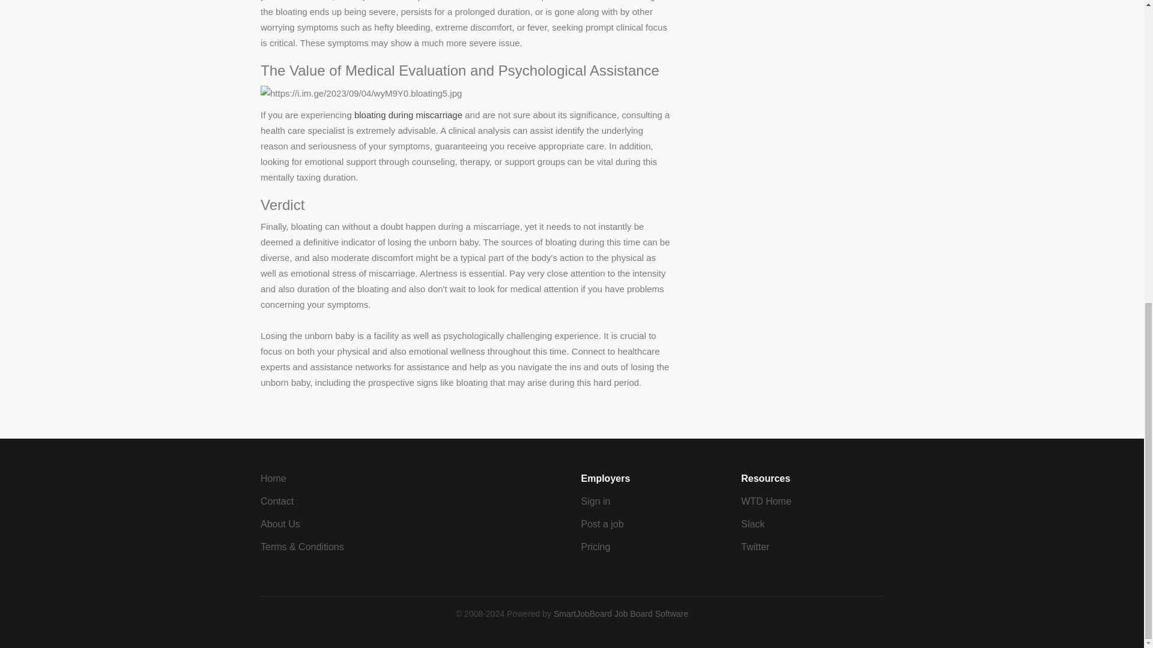  What do you see at coordinates (408, 114) in the screenshot?
I see `bloating during miscarriage` at bounding box center [408, 114].